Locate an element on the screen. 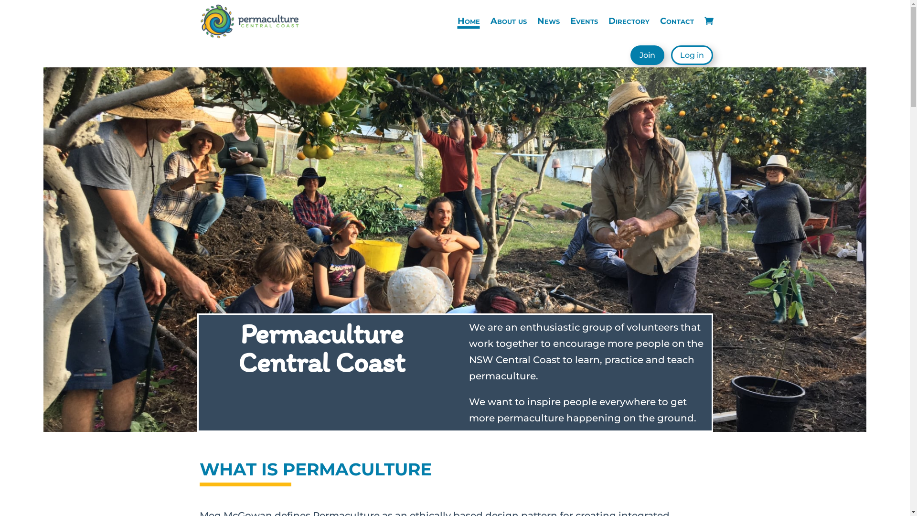 Image resolution: width=917 pixels, height=516 pixels. Events is located at coordinates (584, 21).